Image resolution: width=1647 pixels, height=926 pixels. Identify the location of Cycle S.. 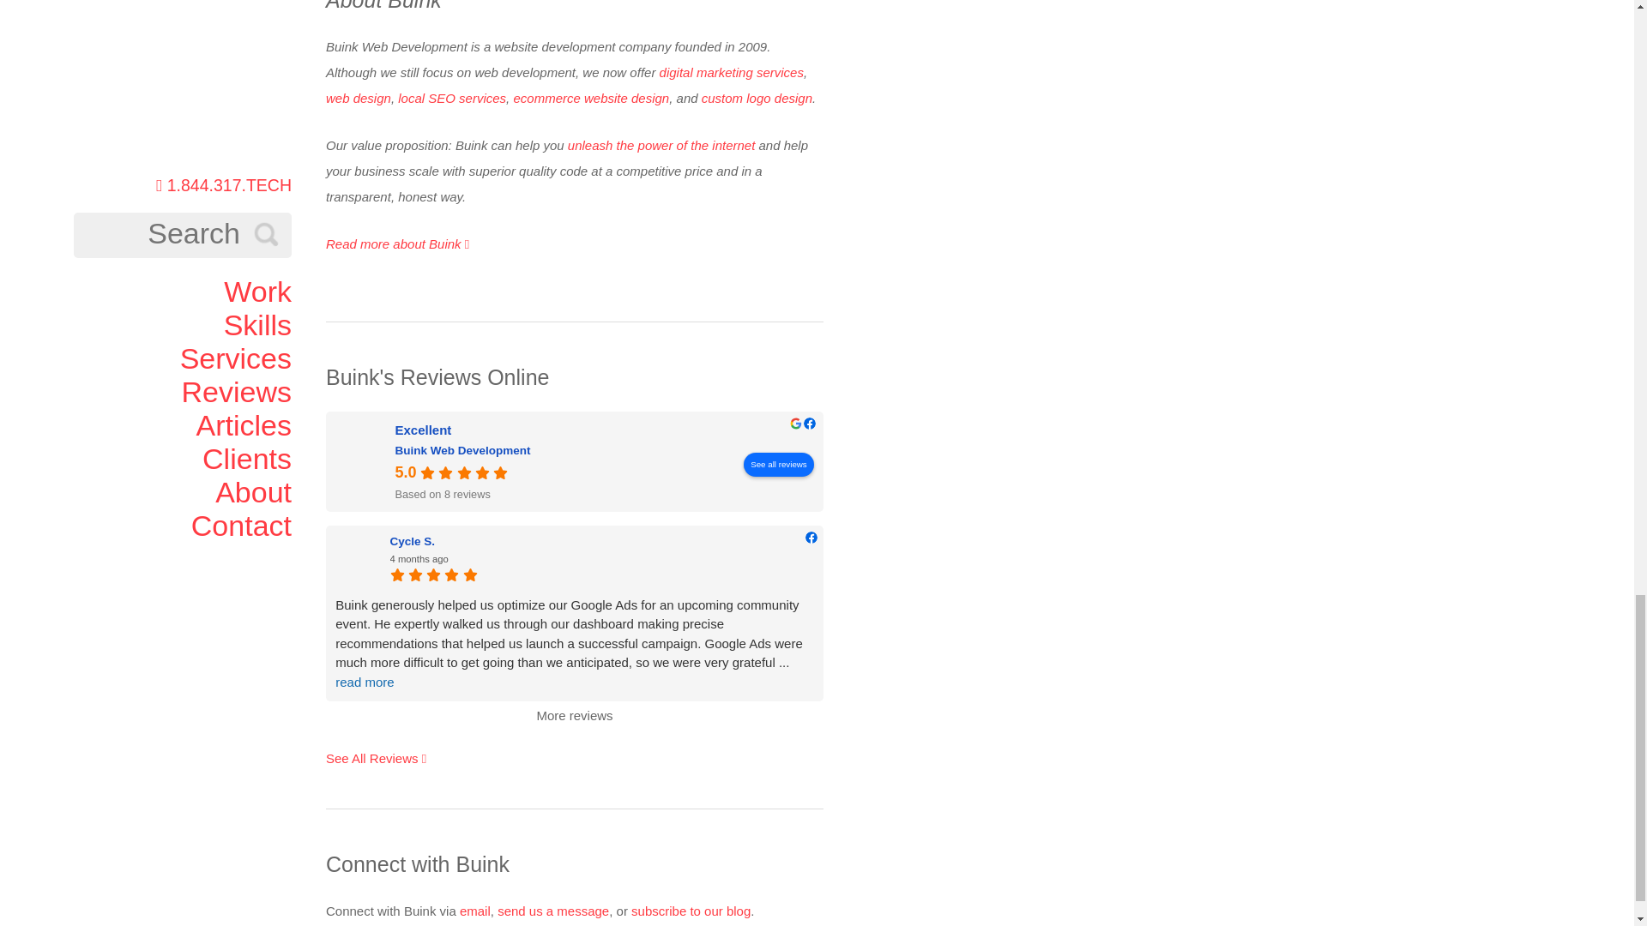
(600, 542).